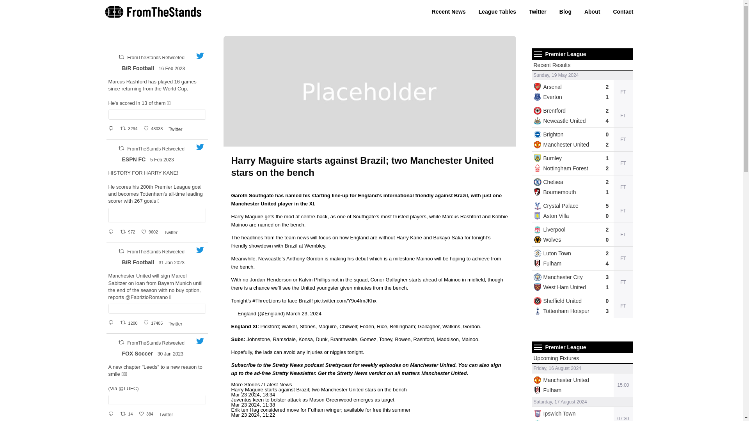 This screenshot has width=749, height=421. What do you see at coordinates (294, 373) in the screenshot?
I see `Stretty Newsletter` at bounding box center [294, 373].